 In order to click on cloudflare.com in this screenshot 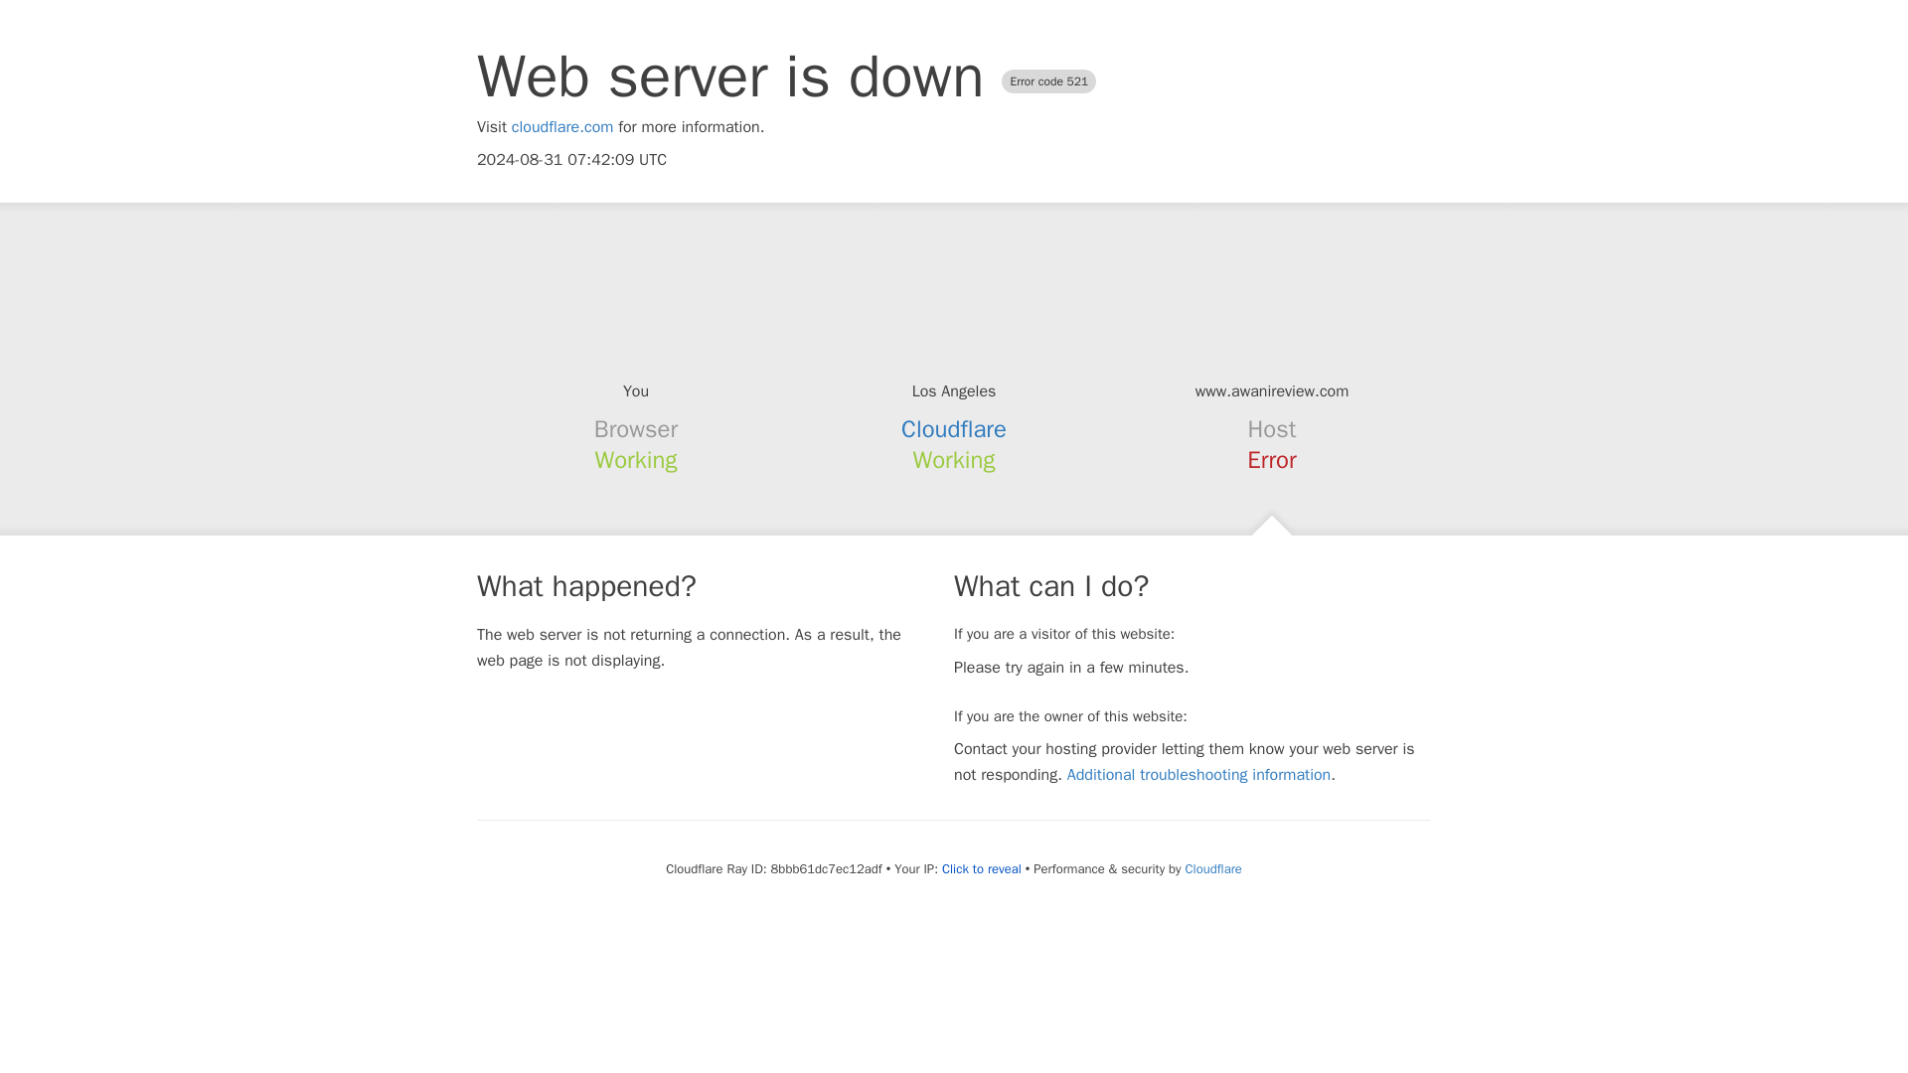, I will do `click(562, 127)`.